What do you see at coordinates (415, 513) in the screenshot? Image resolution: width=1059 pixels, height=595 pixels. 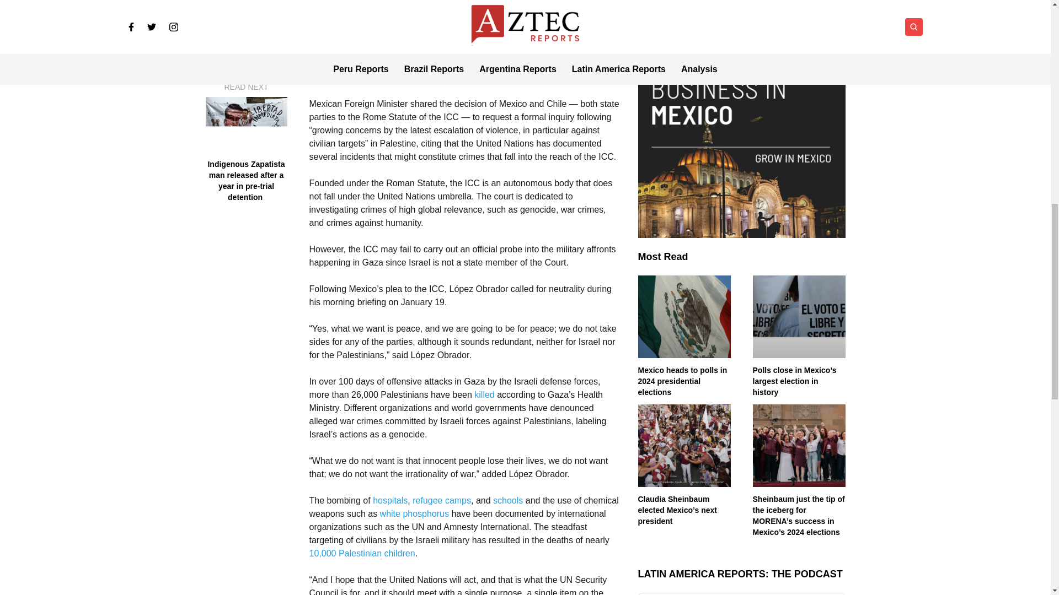 I see `white phosphorus` at bounding box center [415, 513].